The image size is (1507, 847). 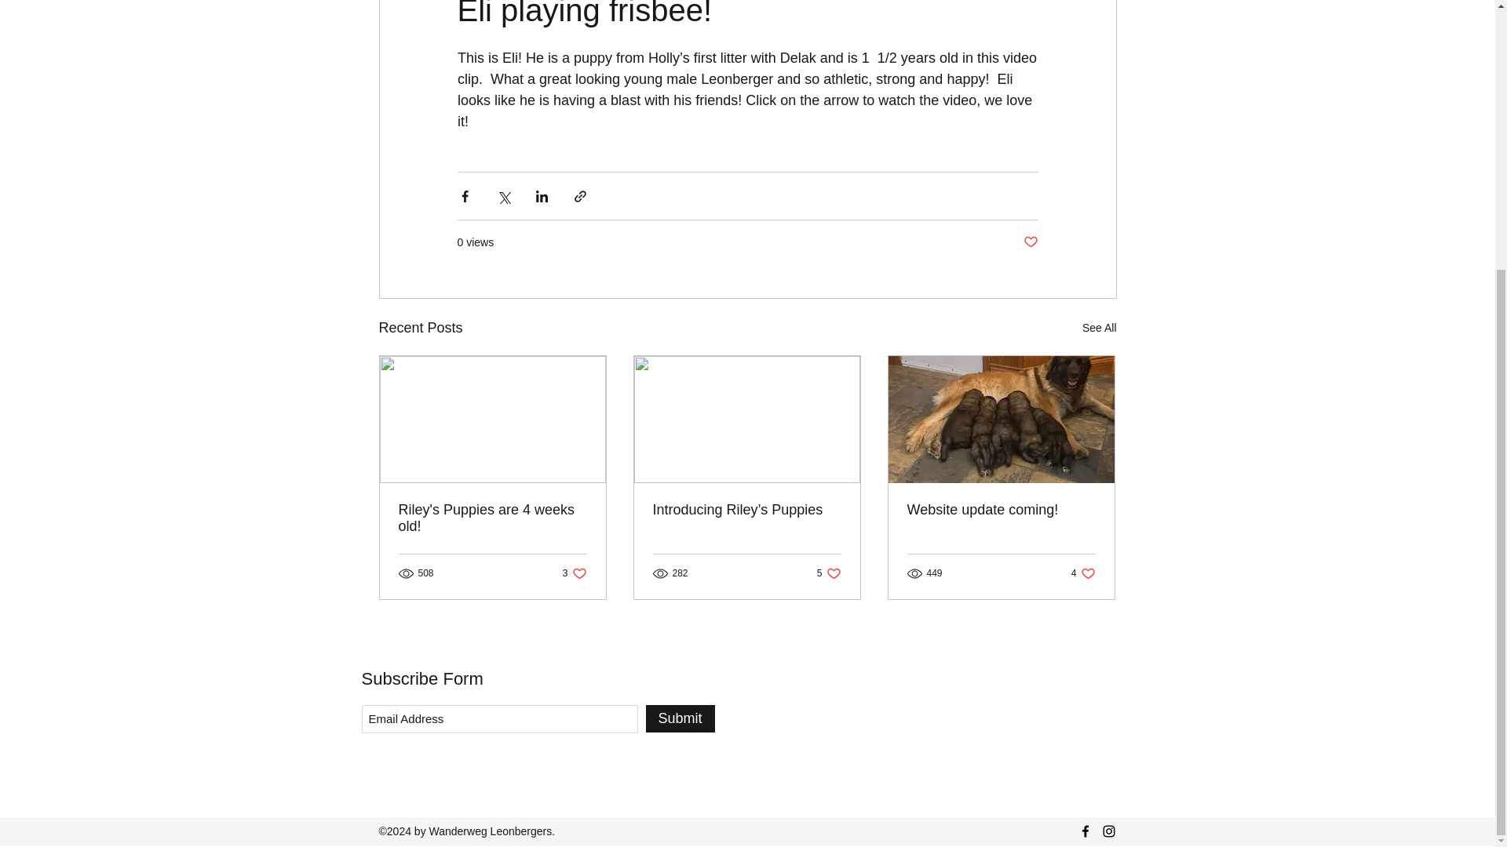 What do you see at coordinates (1099, 328) in the screenshot?
I see `Post not marked as liked` at bounding box center [1099, 328].